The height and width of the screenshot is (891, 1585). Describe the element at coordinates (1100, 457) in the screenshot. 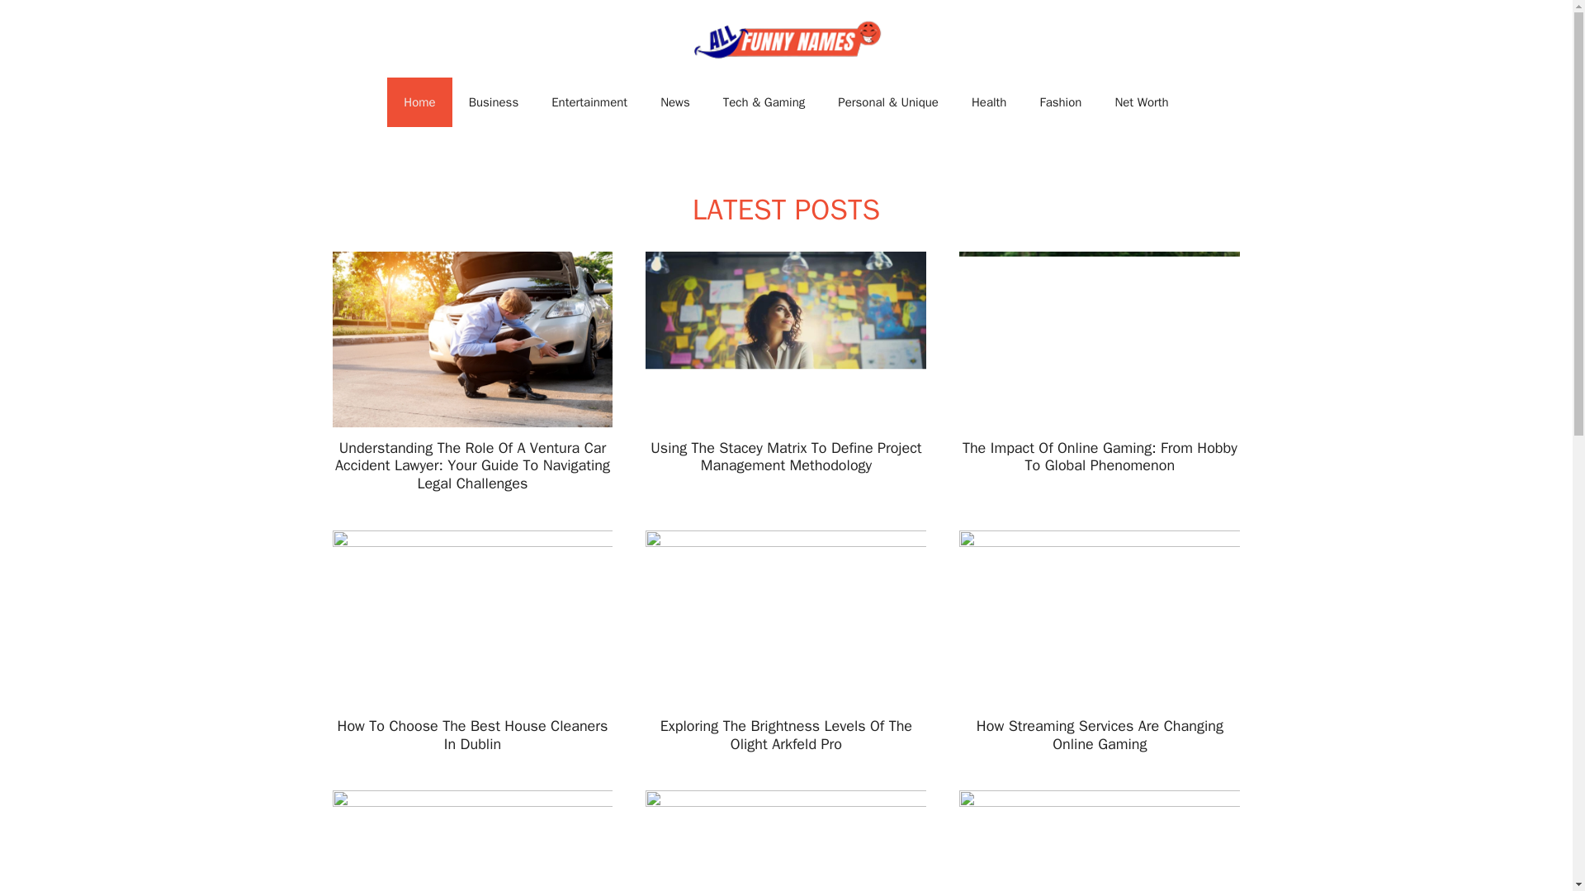

I see `The Impact Of Online Gaming: From Hobby To Global Phenomenon` at that location.